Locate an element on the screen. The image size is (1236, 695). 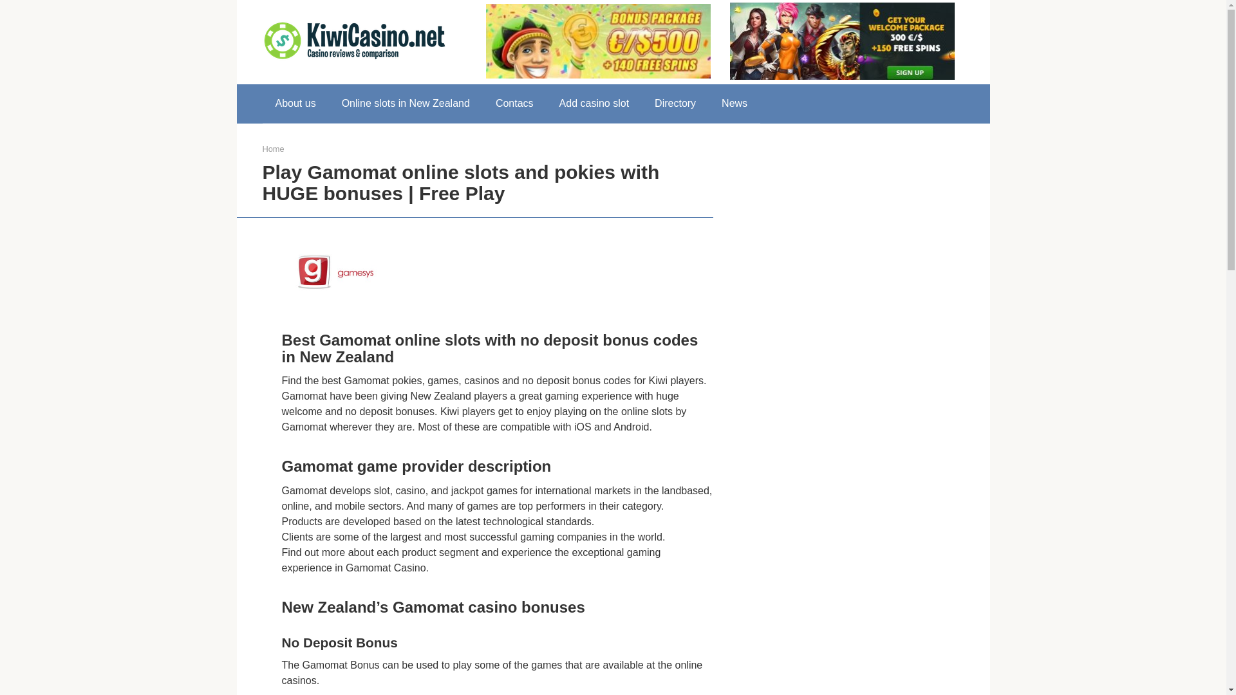
Add casino slot is located at coordinates (594, 103).